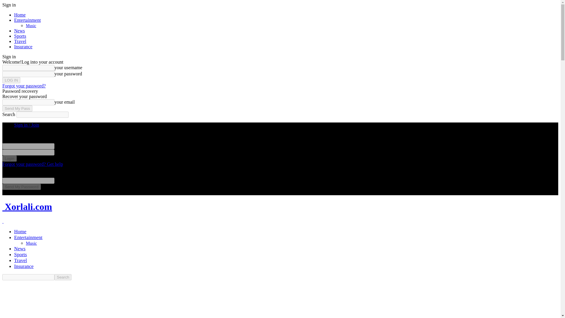  I want to click on Sports, so click(20, 254).